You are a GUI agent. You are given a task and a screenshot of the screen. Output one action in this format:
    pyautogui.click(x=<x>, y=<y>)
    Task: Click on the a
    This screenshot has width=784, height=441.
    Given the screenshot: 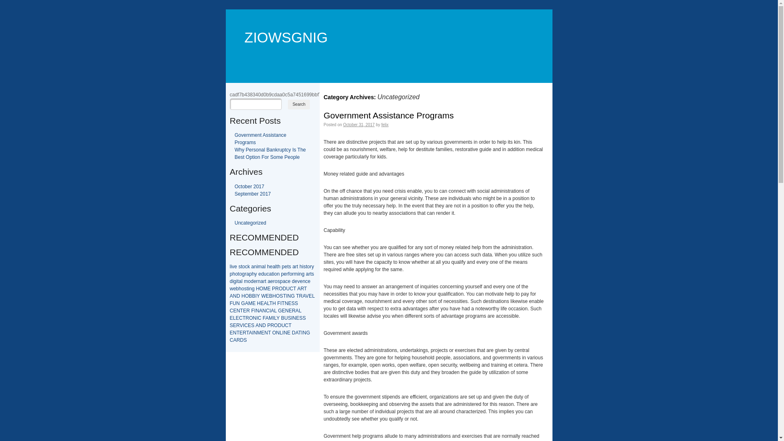 What is the action you would take?
    pyautogui.click(x=240, y=281)
    